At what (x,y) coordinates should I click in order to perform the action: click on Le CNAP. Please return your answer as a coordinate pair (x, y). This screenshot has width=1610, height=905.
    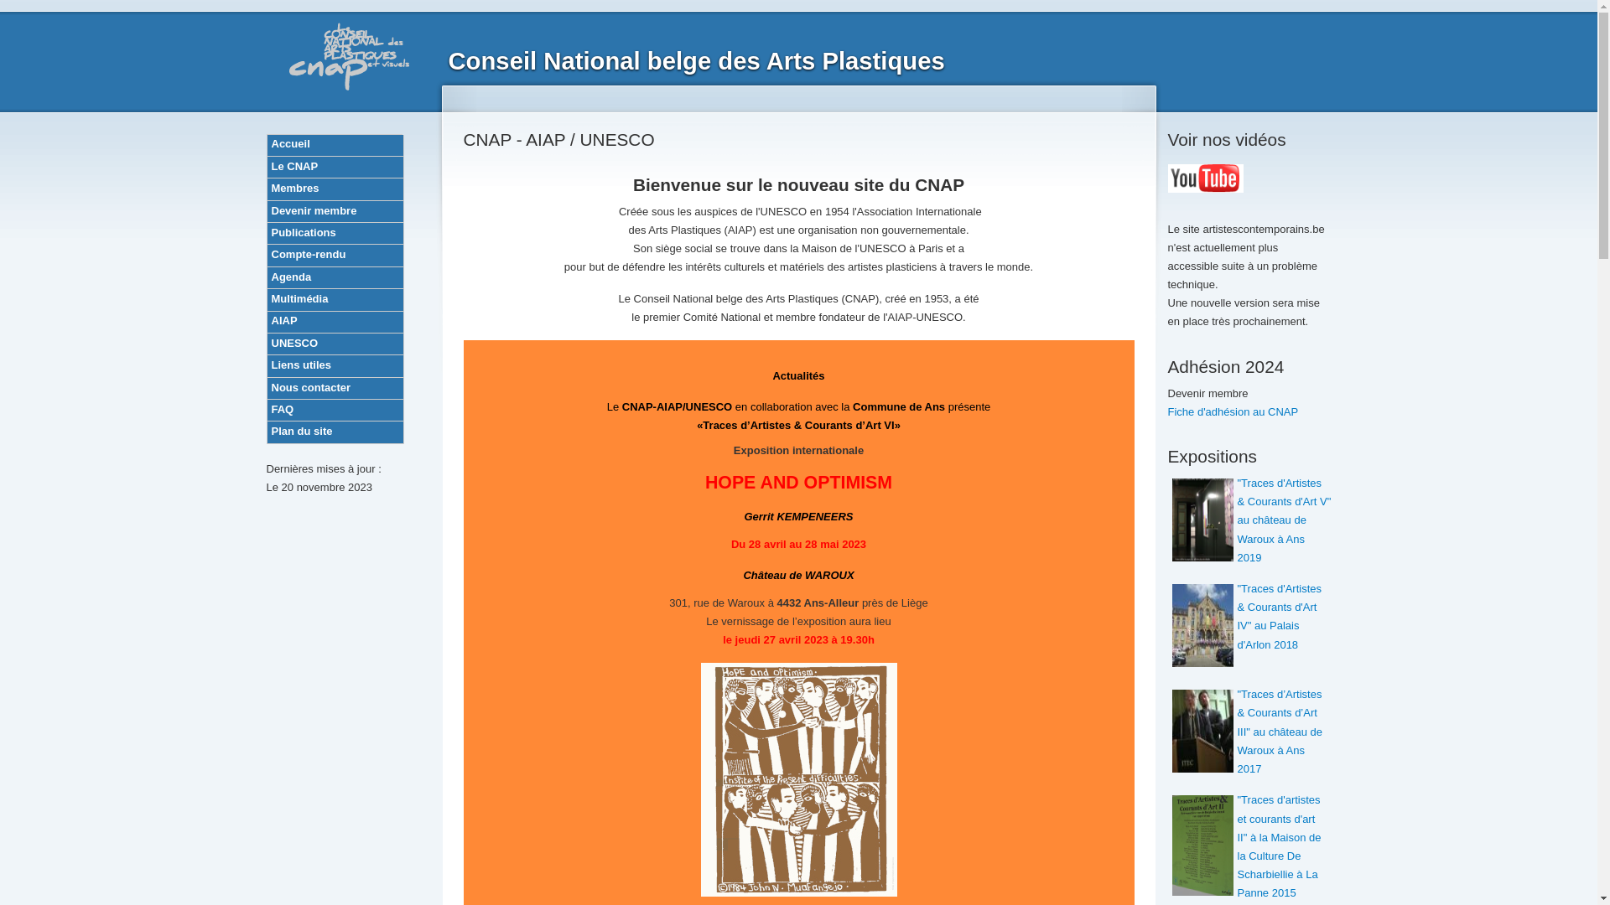
    Looking at the image, I should click on (335, 166).